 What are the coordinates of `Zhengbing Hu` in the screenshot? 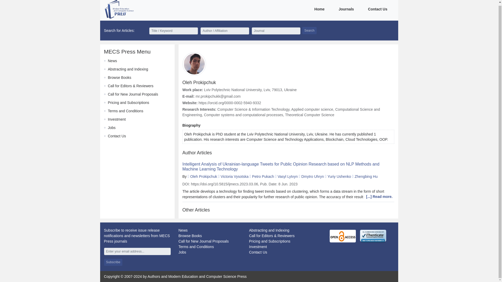 It's located at (366, 177).